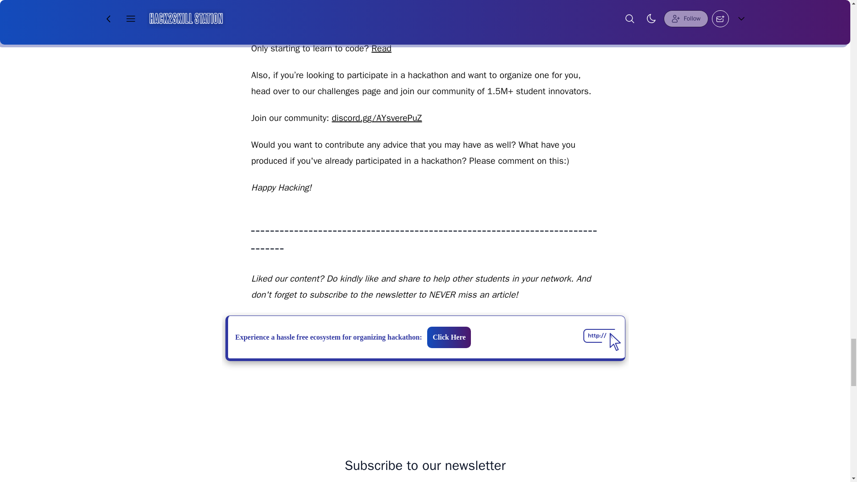 Image resolution: width=857 pixels, height=482 pixels. Describe the element at coordinates (381, 48) in the screenshot. I see `Read` at that location.